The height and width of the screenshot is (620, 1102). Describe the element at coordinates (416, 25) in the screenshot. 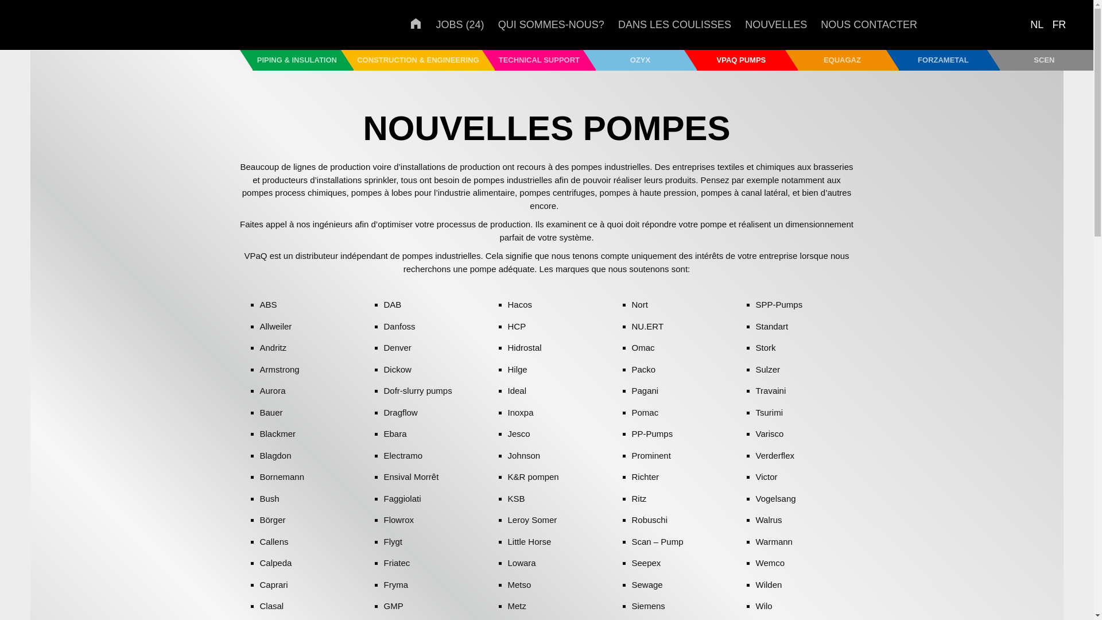

I see `ACCUEIL` at that location.